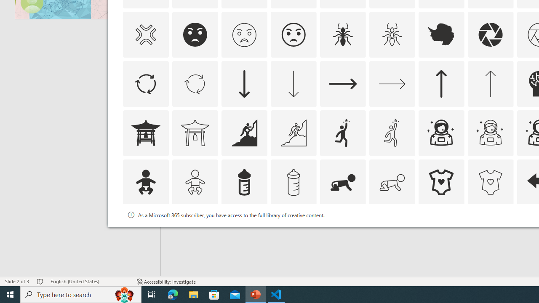 The width and height of the screenshot is (539, 303). What do you see at coordinates (507, 215) in the screenshot?
I see `Thumbnail` at bounding box center [507, 215].